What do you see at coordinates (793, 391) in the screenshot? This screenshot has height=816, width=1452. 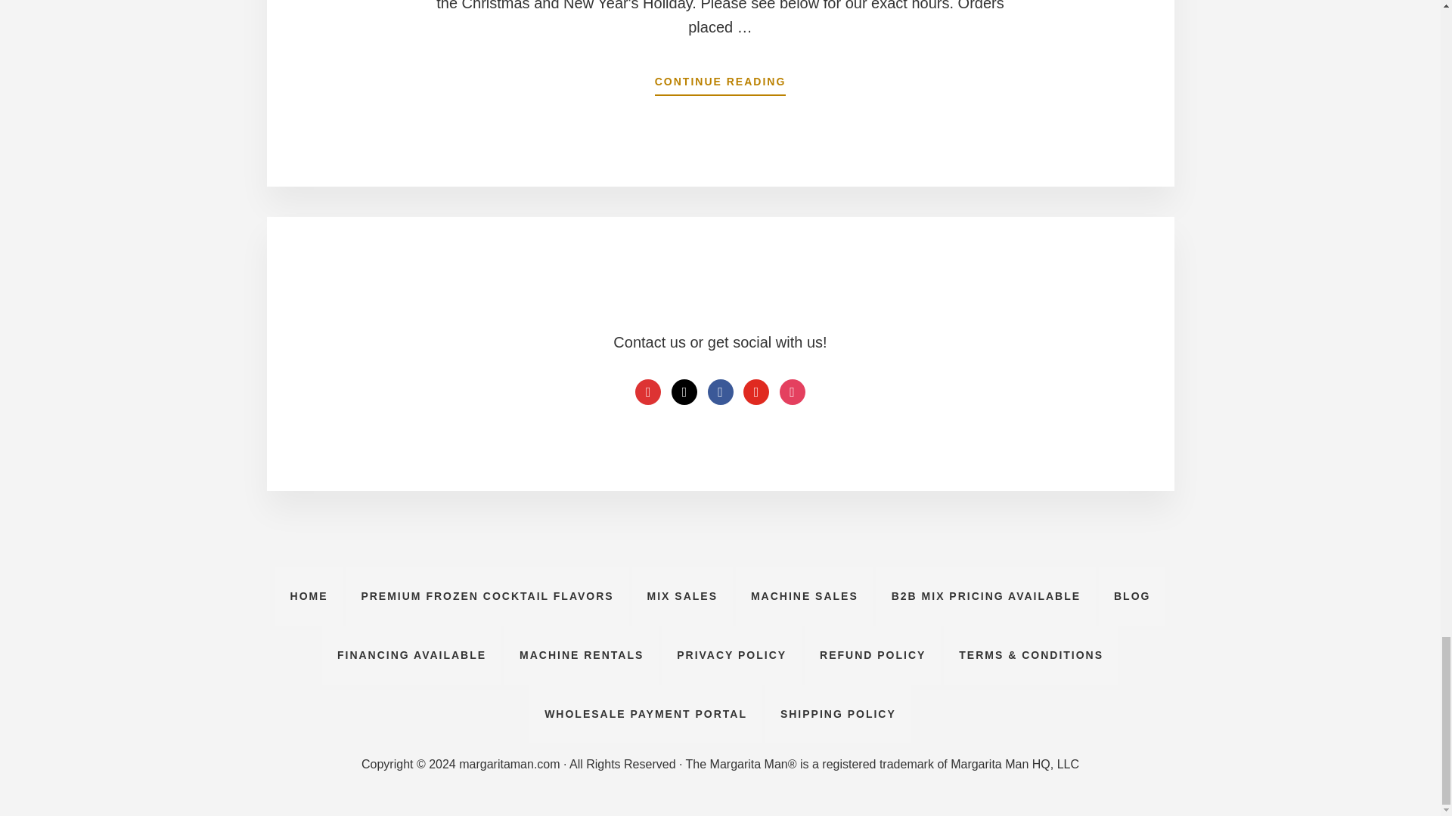 I see `Instagram` at bounding box center [793, 391].